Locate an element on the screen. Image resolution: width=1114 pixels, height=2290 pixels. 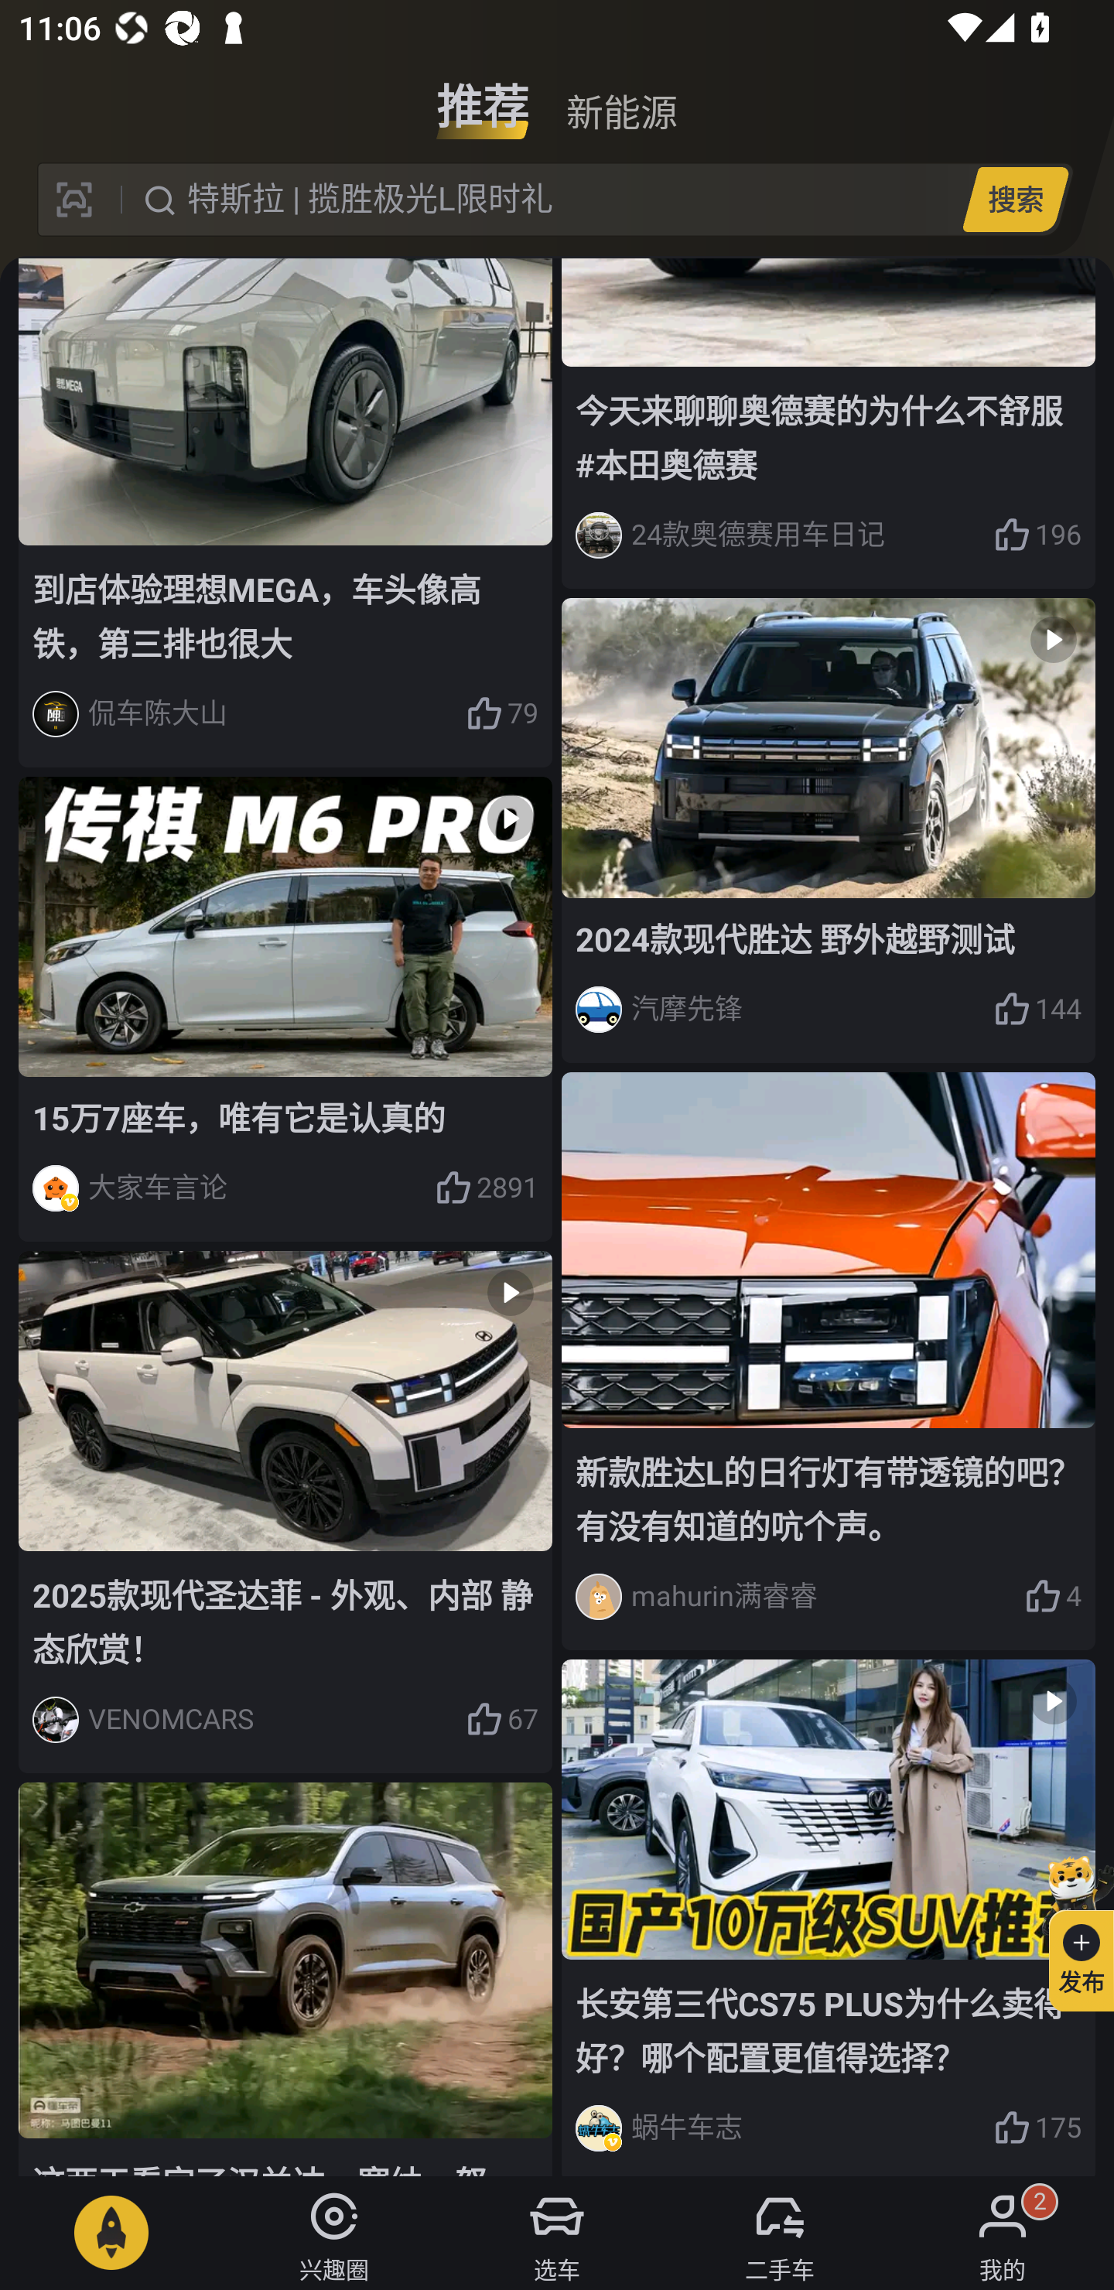
144 is located at coordinates (1037, 1009).